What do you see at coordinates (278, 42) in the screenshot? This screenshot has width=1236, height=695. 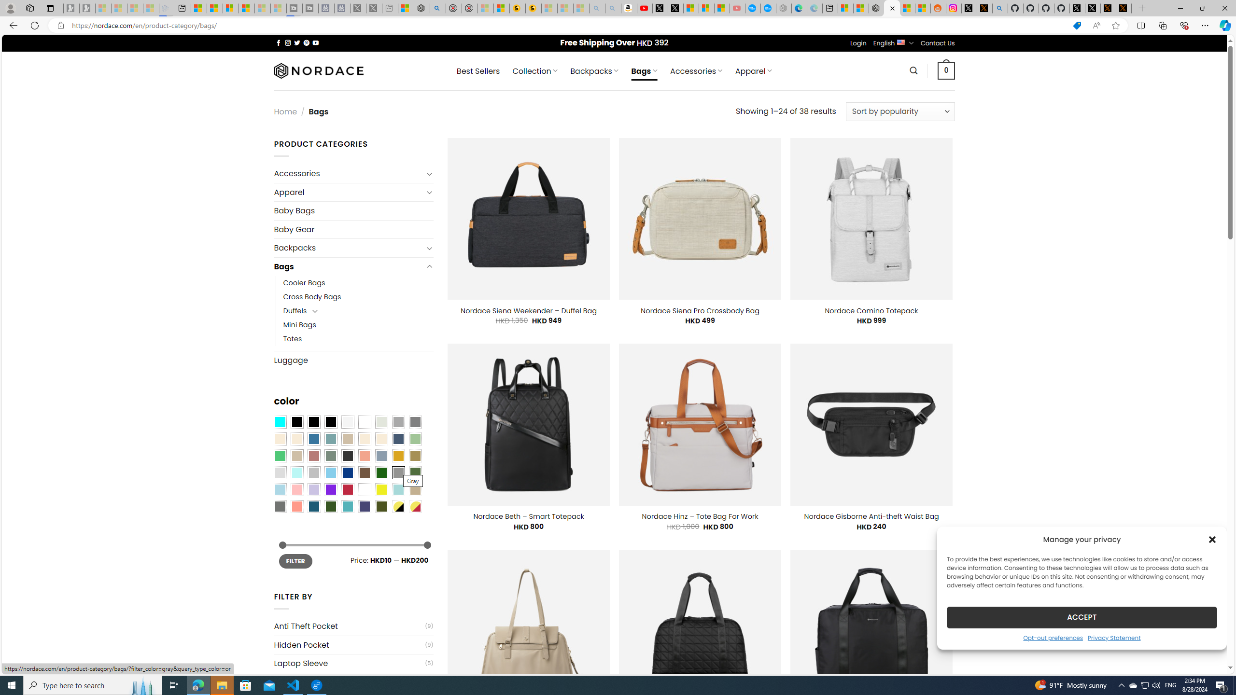 I see `Follow on Facebook` at bounding box center [278, 42].